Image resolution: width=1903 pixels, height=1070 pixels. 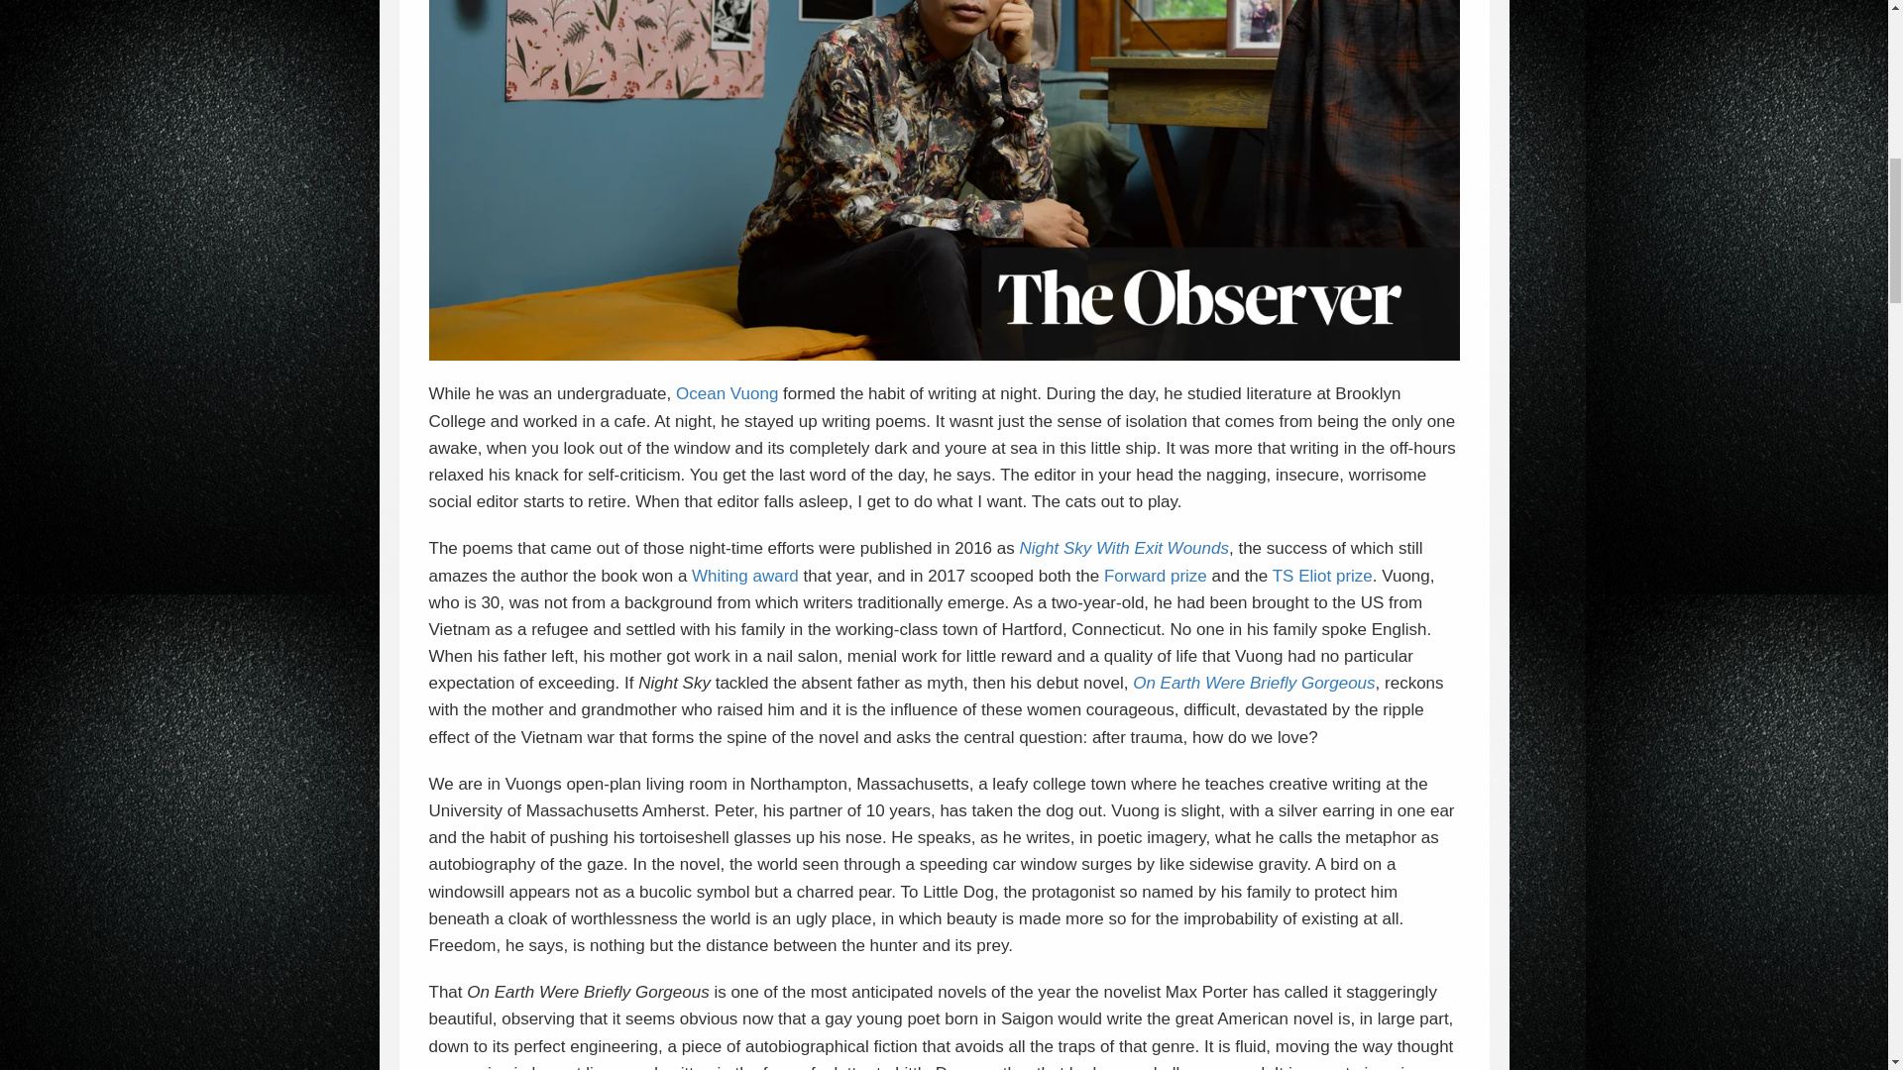 What do you see at coordinates (1155, 576) in the screenshot?
I see `Forward prize` at bounding box center [1155, 576].